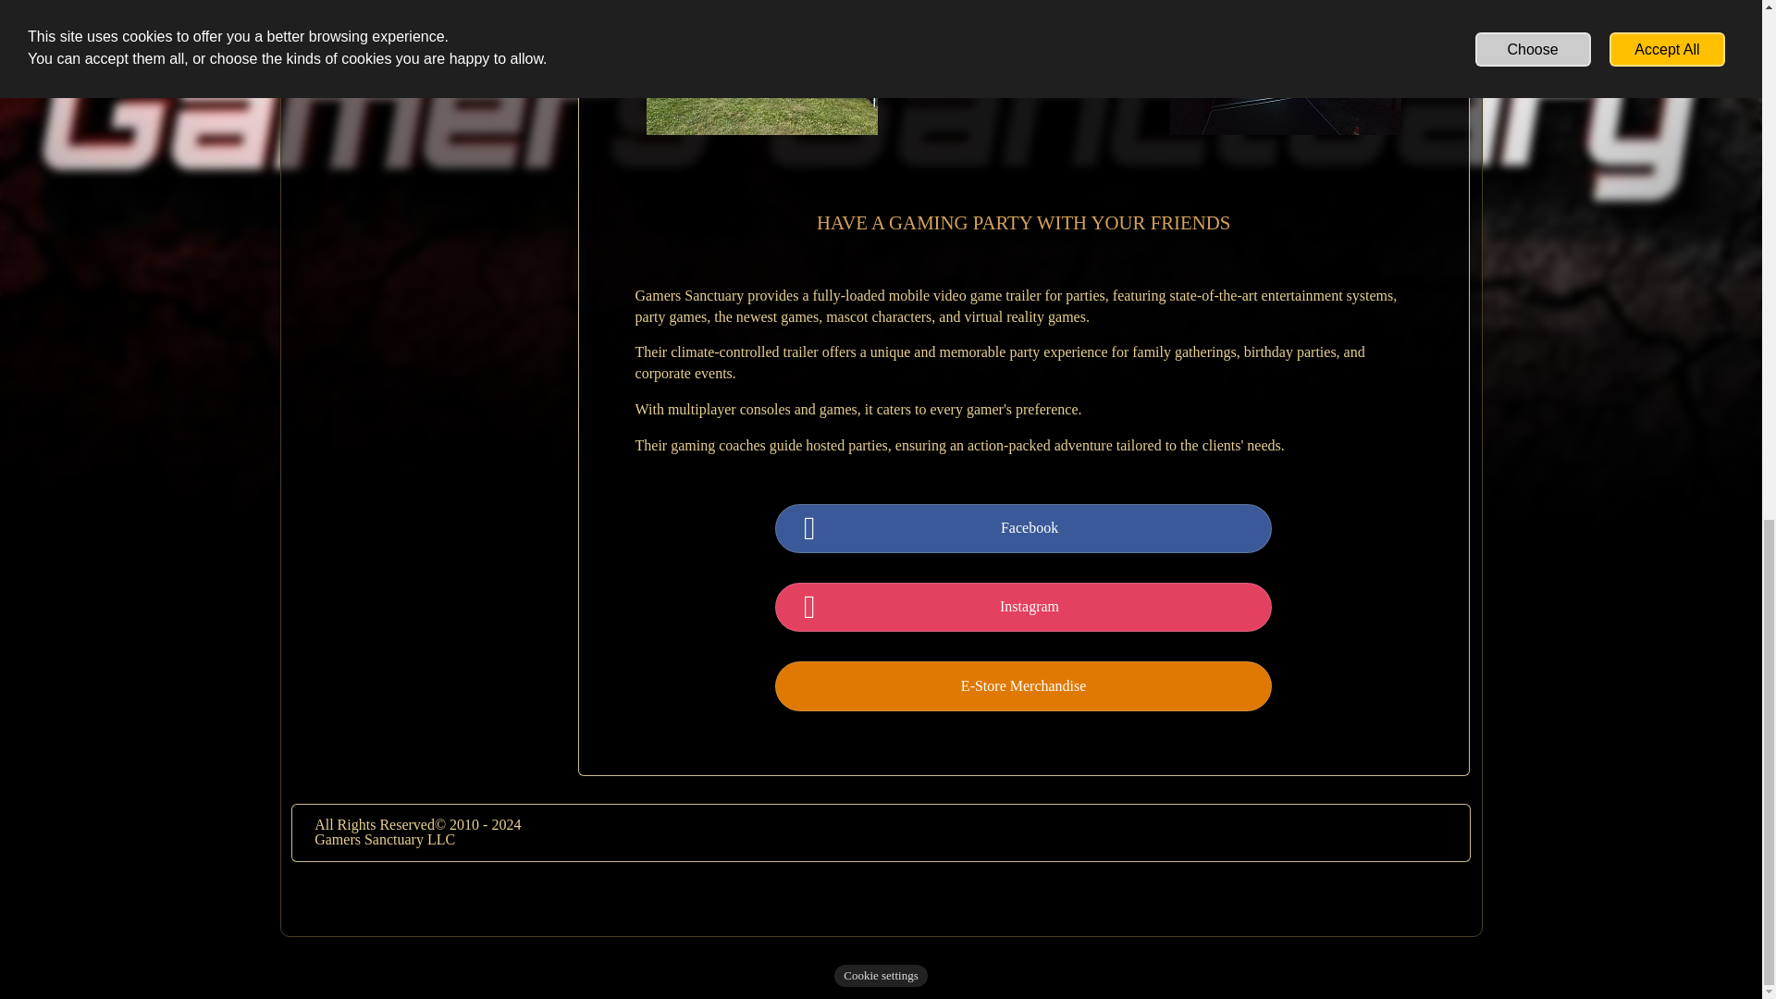 This screenshot has width=1776, height=999. Describe the element at coordinates (1030, 607) in the screenshot. I see `Instagram` at that location.